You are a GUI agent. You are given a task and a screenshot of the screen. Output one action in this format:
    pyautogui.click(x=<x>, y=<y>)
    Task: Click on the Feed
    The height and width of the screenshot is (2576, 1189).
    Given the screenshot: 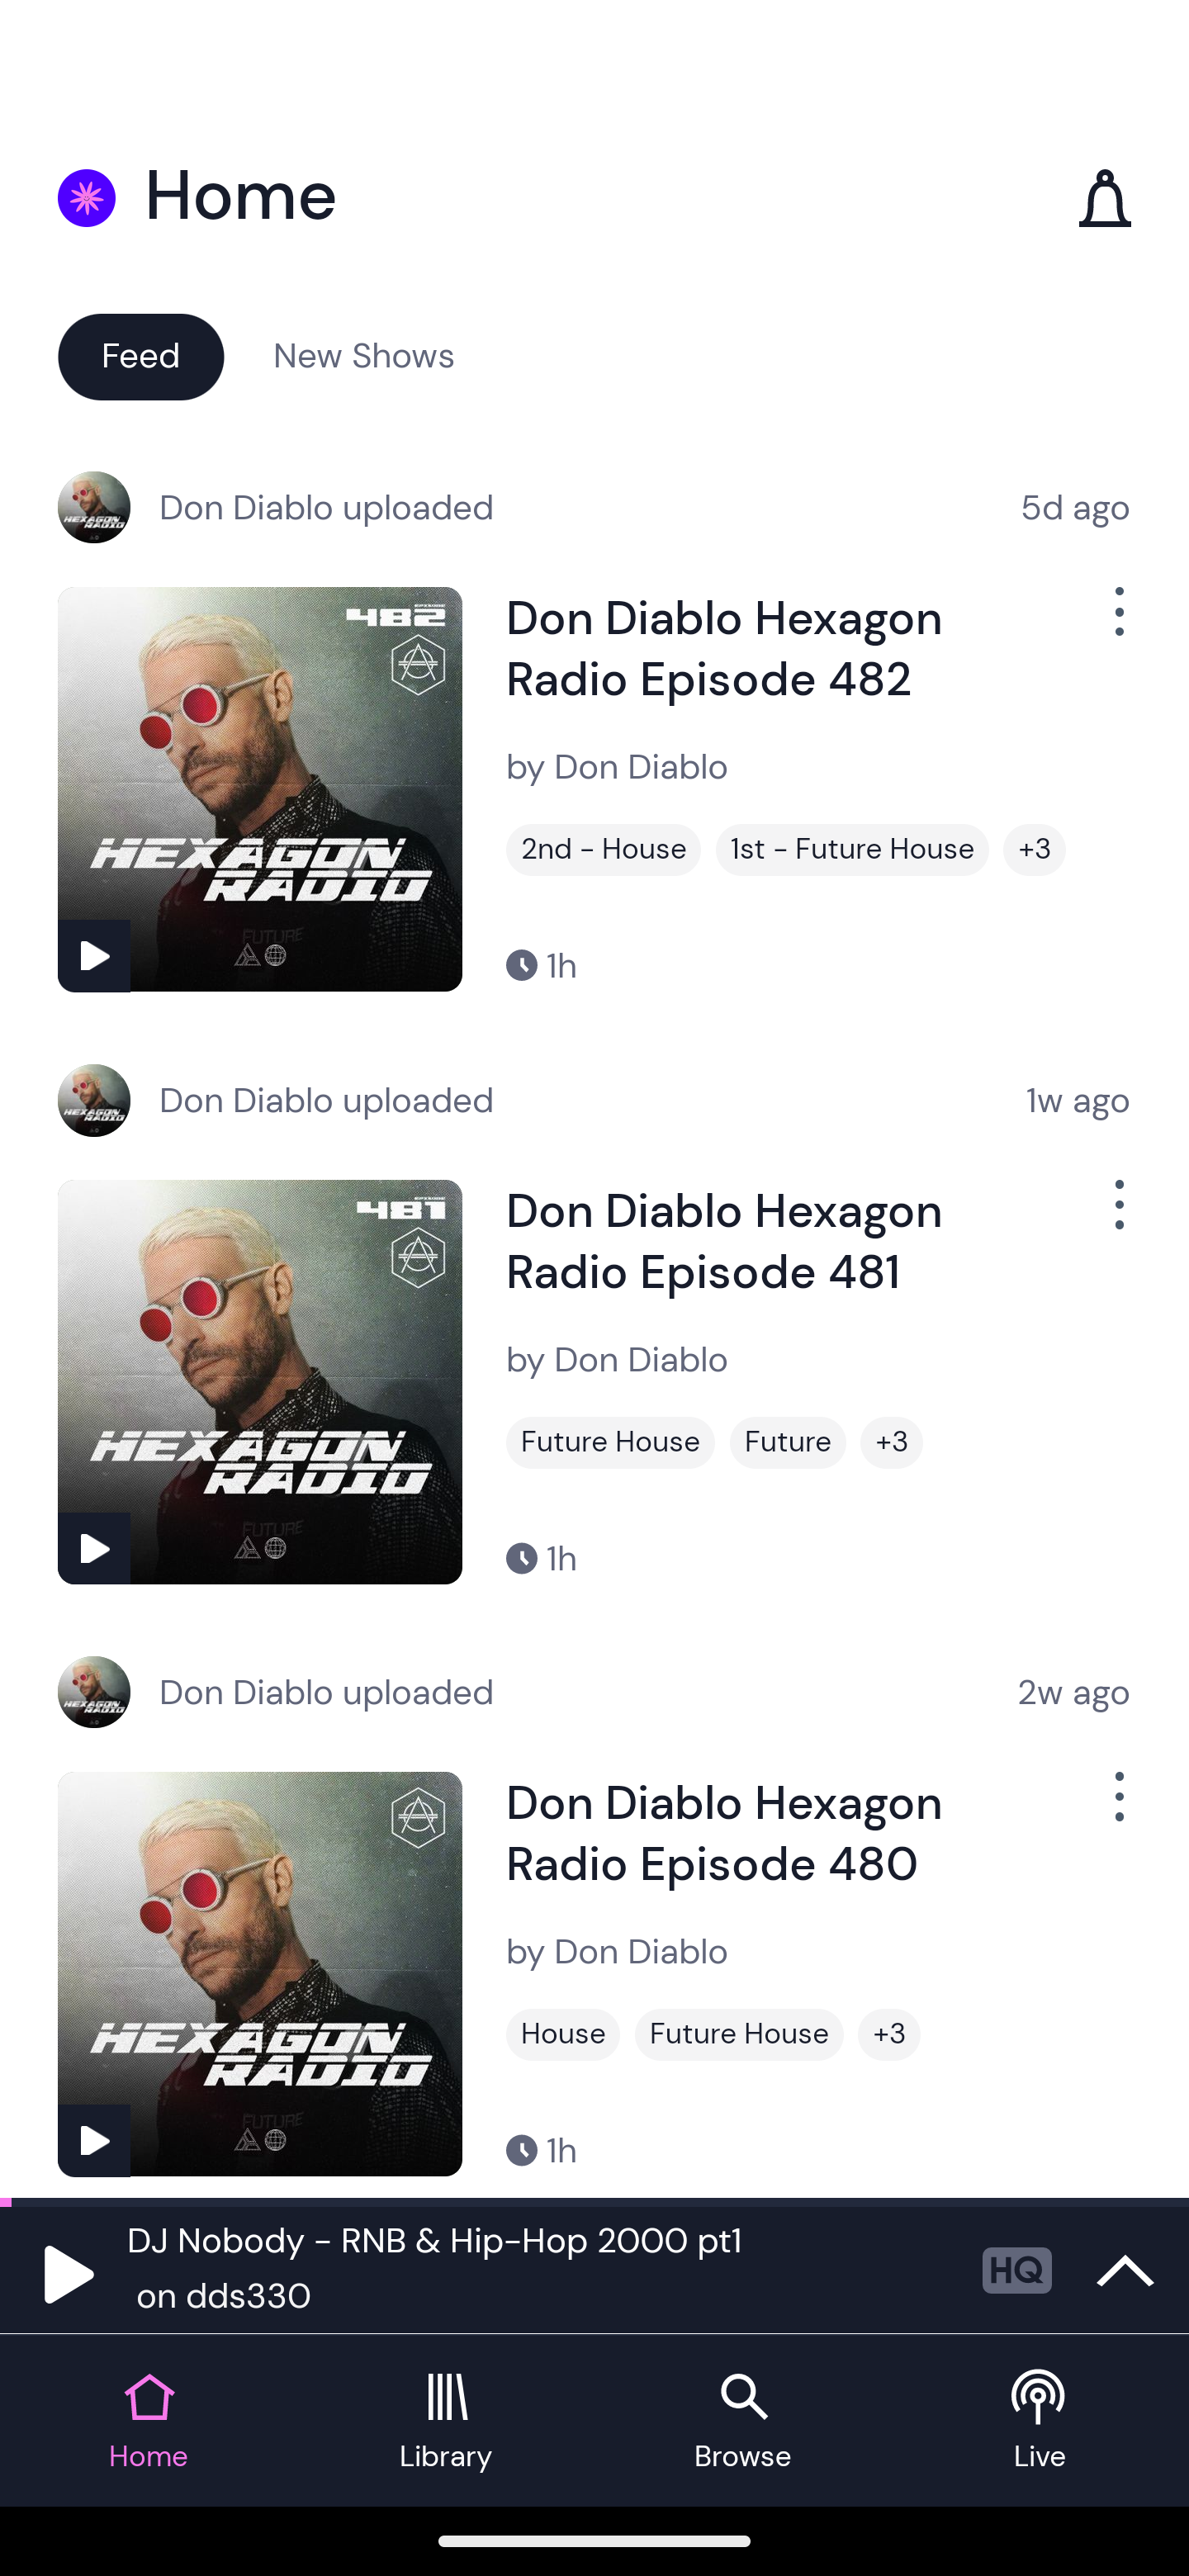 What is the action you would take?
    pyautogui.click(x=140, y=355)
    